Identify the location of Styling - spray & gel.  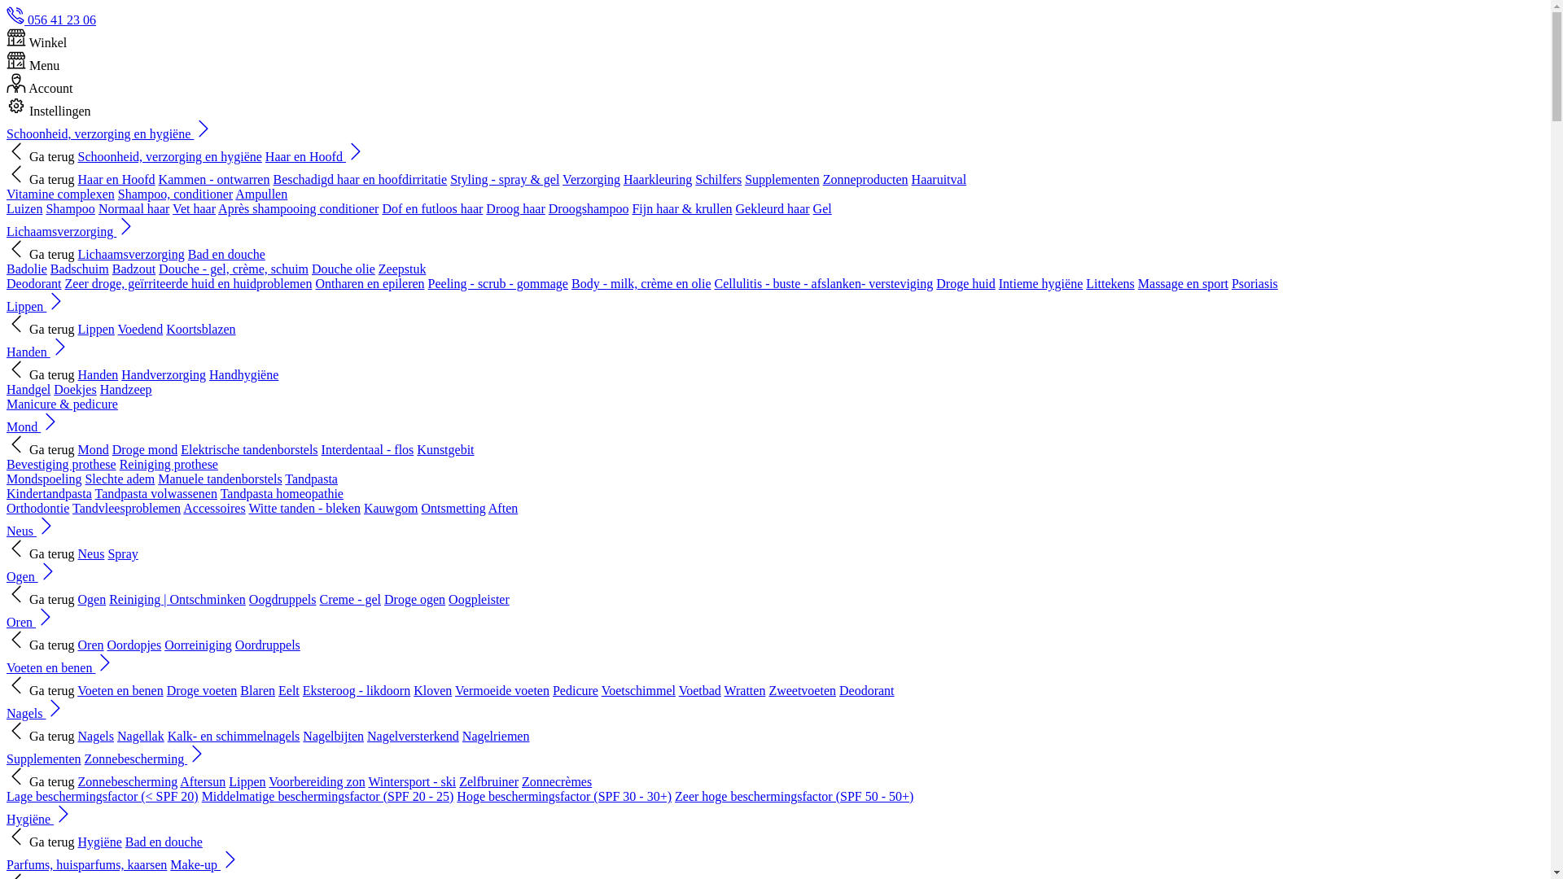
(505, 179).